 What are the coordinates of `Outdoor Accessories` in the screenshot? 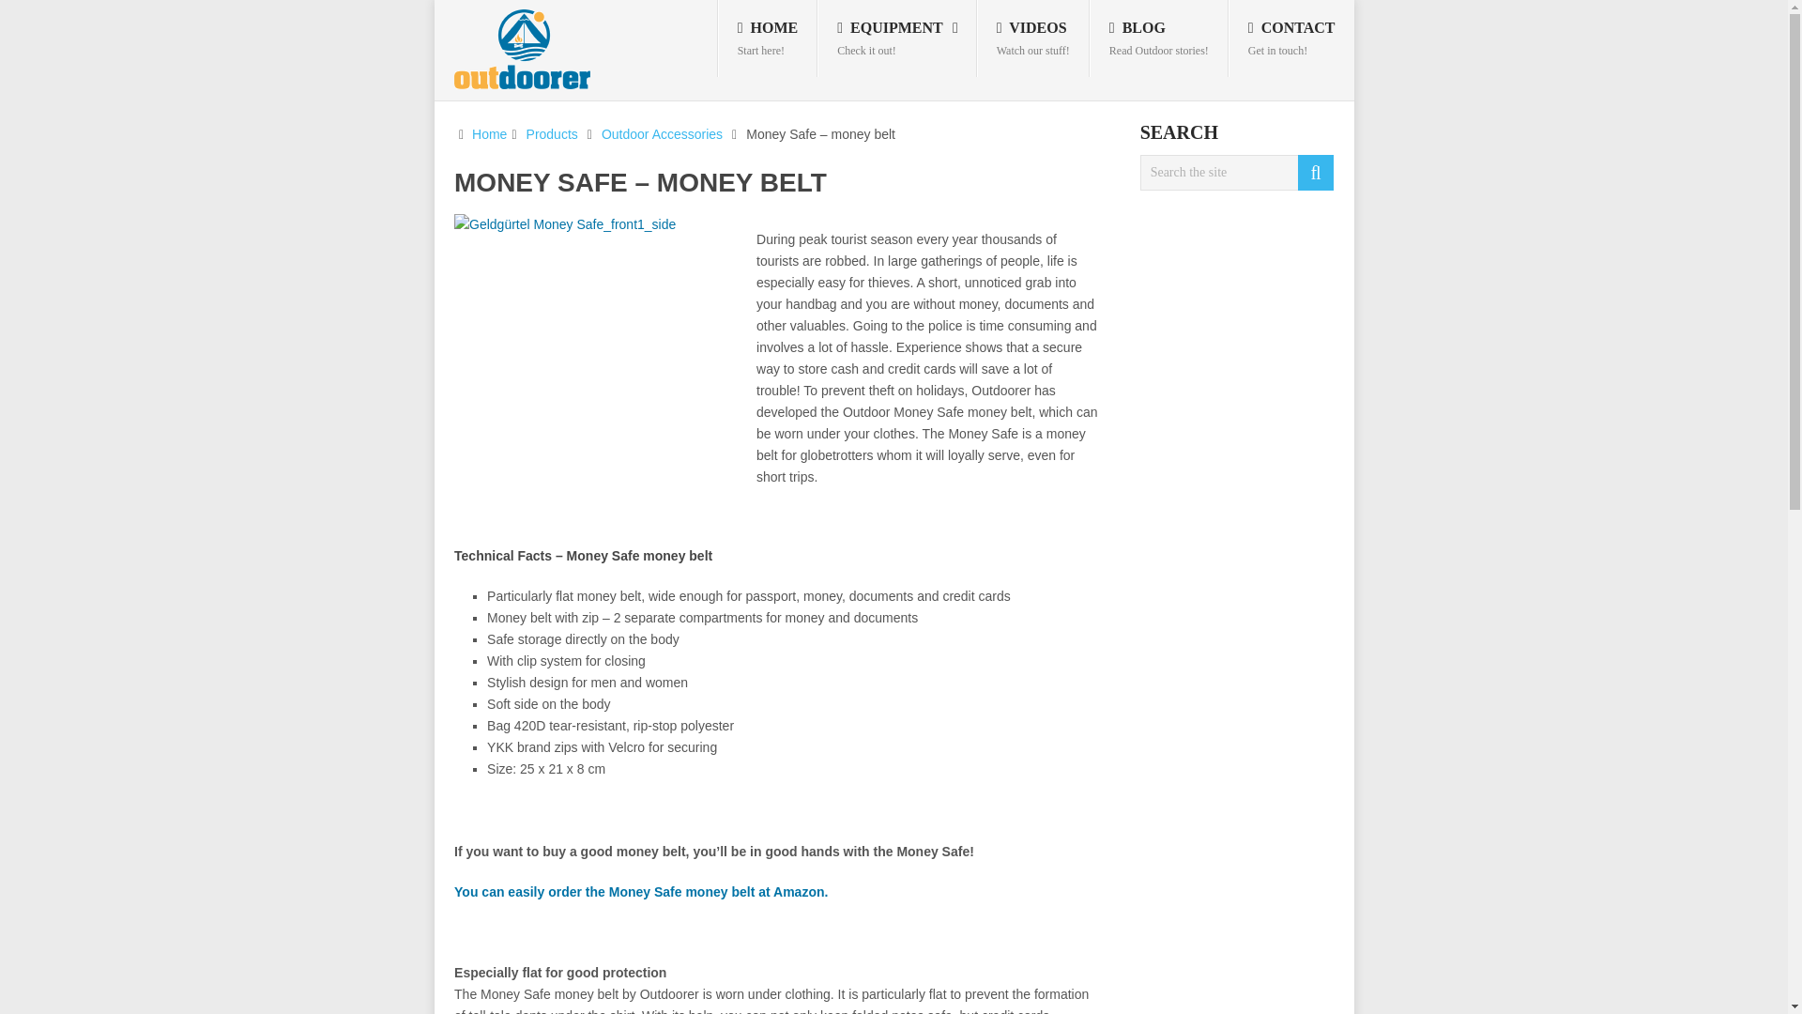 It's located at (1032, 38).